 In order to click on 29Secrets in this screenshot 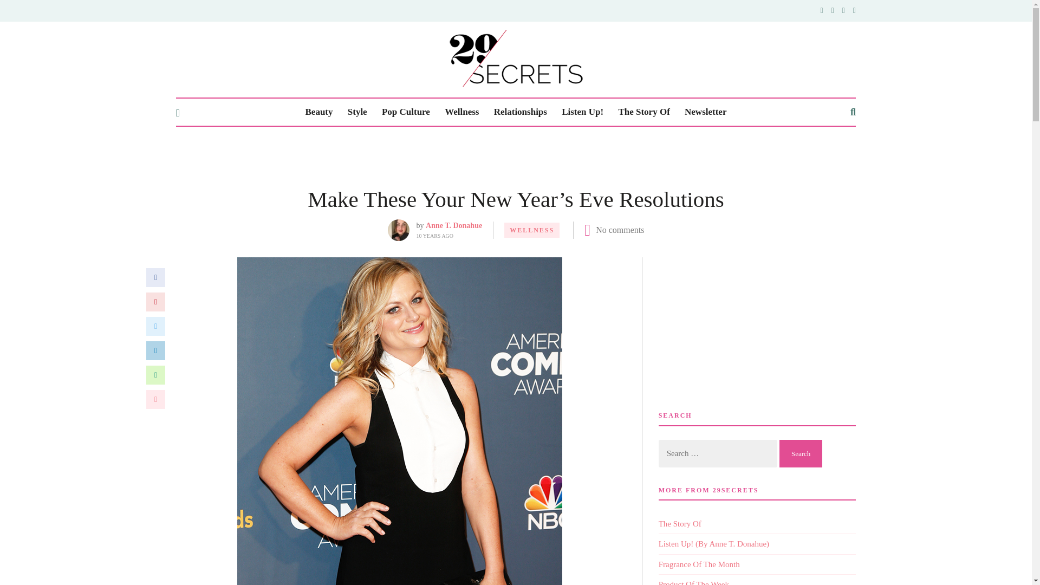, I will do `click(516, 58)`.